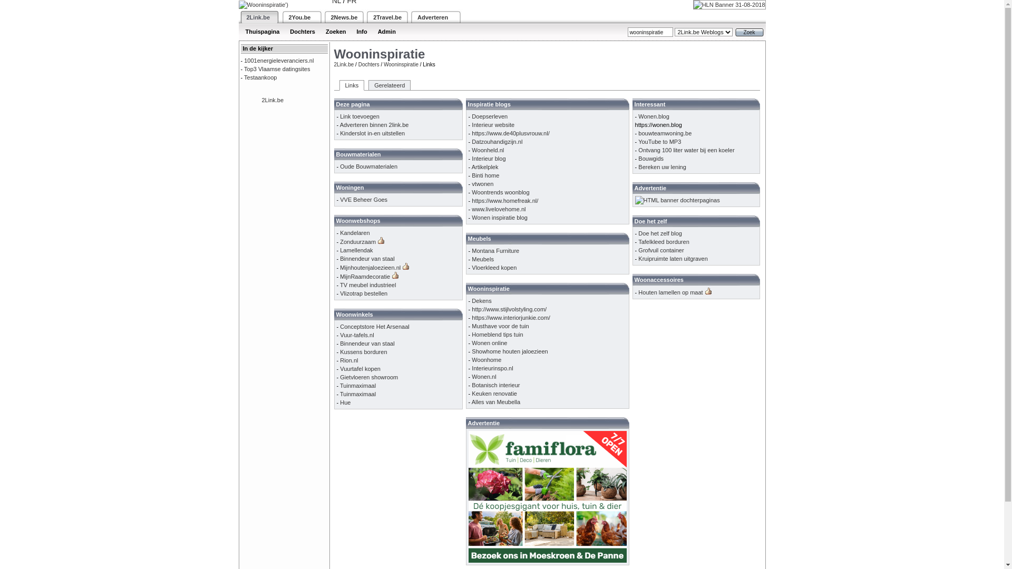 The width and height of the screenshot is (1012, 569). I want to click on Wonen online, so click(489, 343).